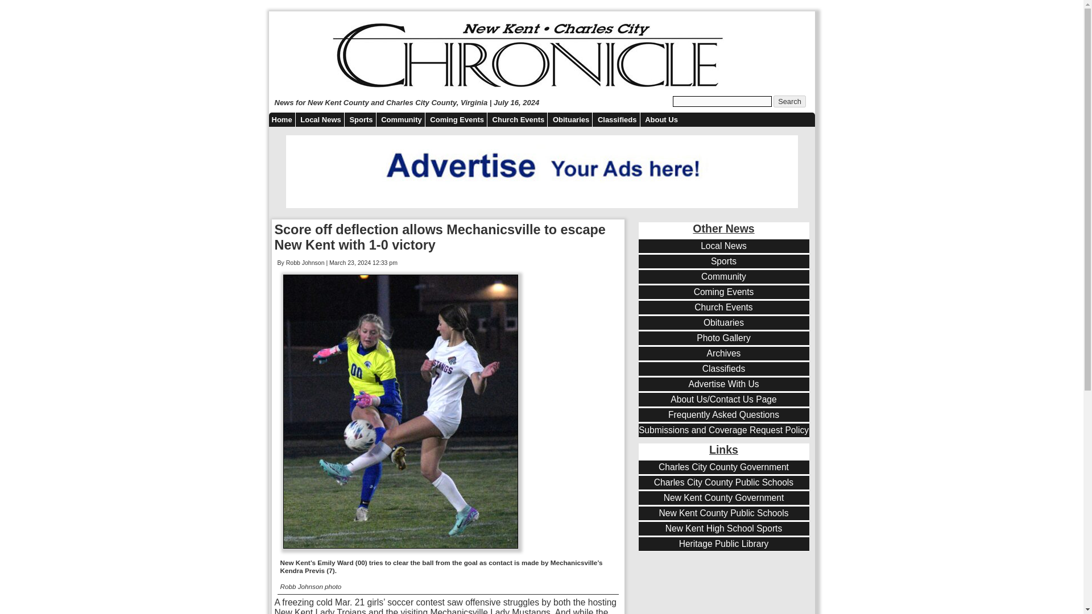 The width and height of the screenshot is (1092, 614). I want to click on Church Events, so click(723, 307).